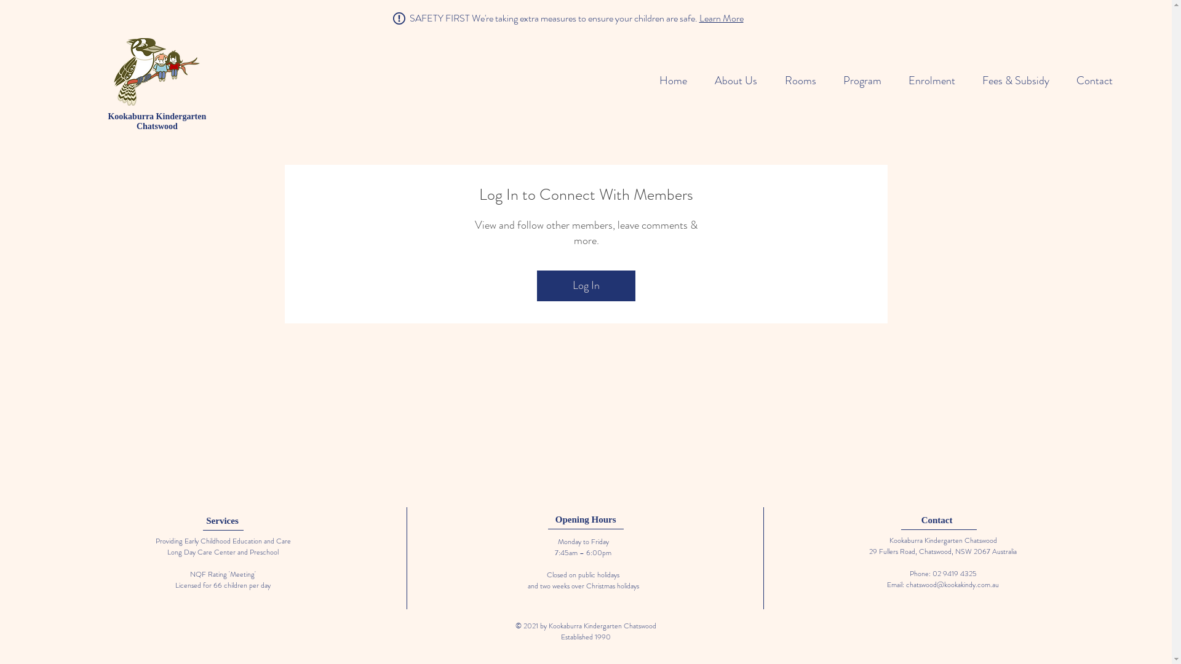 Image resolution: width=1181 pixels, height=664 pixels. What do you see at coordinates (586, 244) in the screenshot?
I see `Members` at bounding box center [586, 244].